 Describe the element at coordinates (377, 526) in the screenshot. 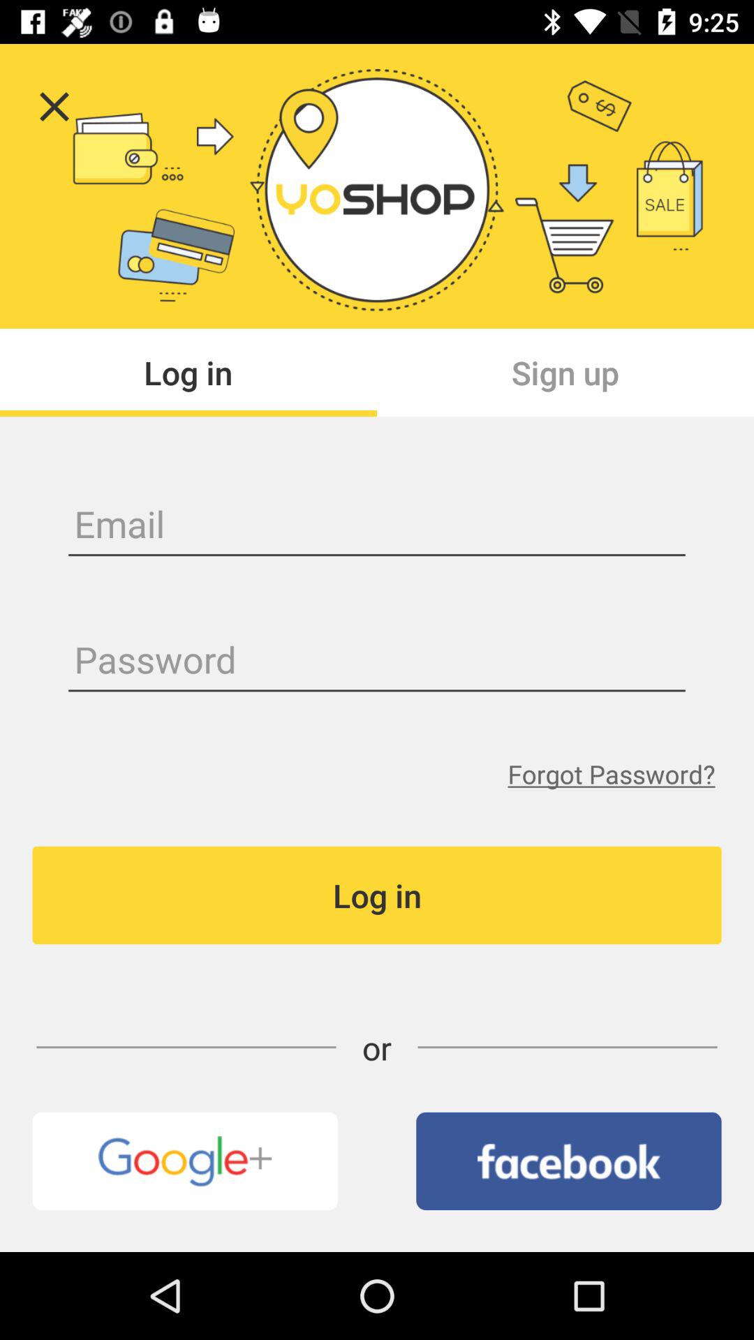

I see `enter email address` at that location.